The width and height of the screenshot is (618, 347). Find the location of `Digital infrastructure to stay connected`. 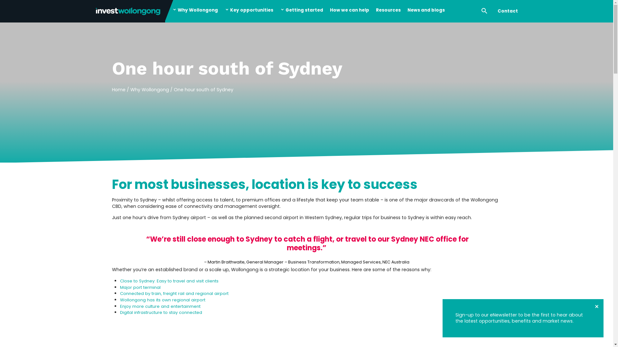

Digital infrastructure to stay connected is located at coordinates (161, 312).